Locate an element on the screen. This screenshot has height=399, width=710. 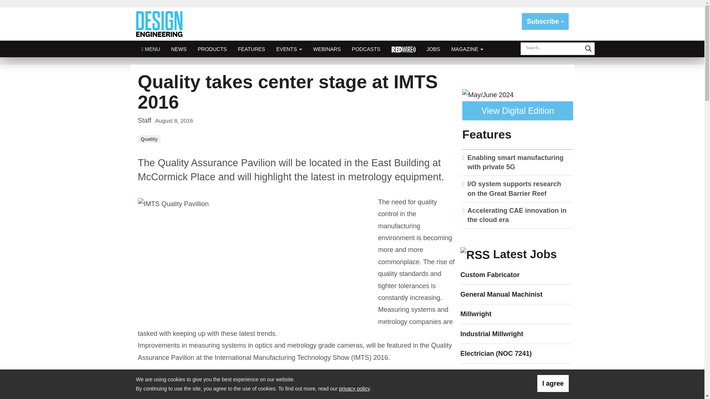
JOBS is located at coordinates (433, 49).